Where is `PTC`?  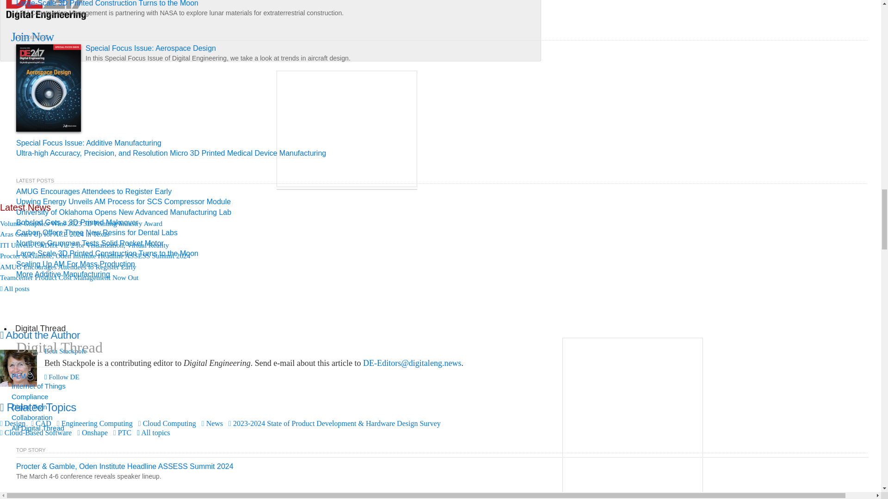
PTC is located at coordinates (122, 432).